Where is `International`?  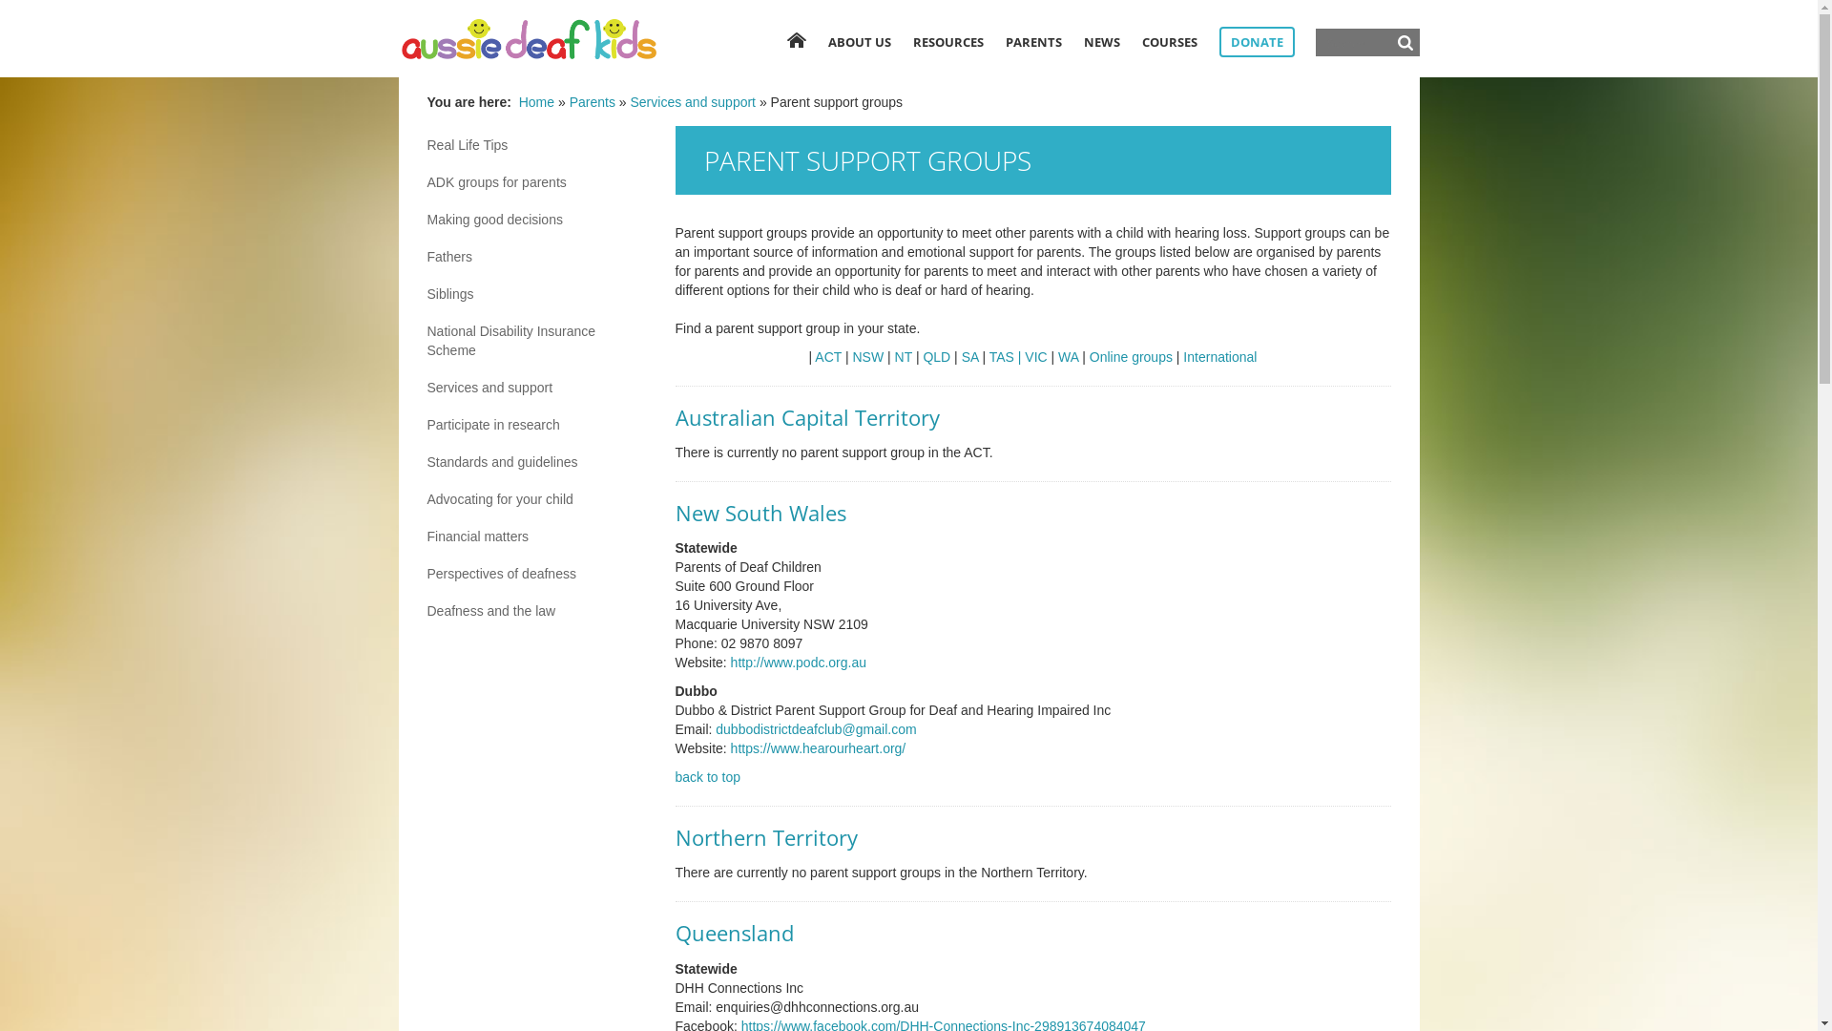 International is located at coordinates (1218, 357).